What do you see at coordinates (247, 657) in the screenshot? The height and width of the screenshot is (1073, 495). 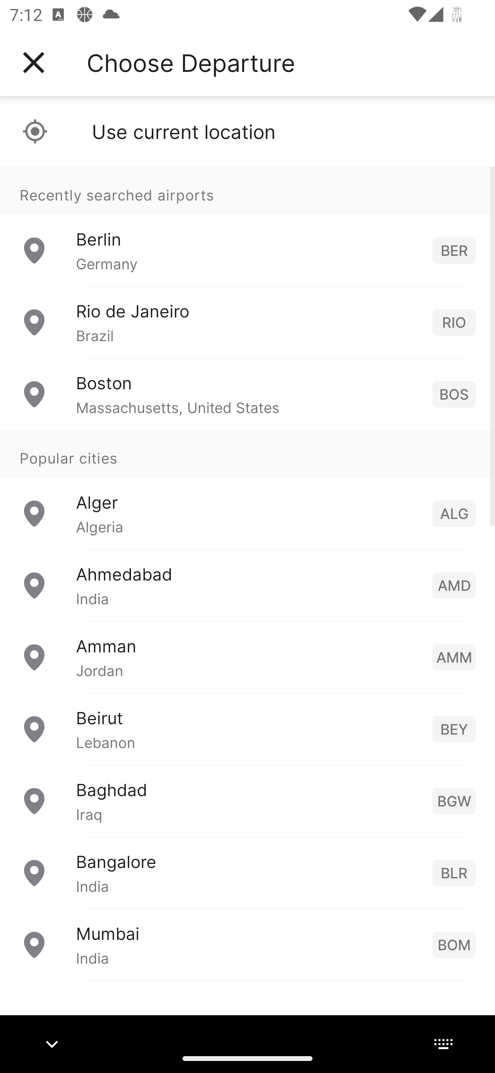 I see `Amman Jordan AMM` at bounding box center [247, 657].